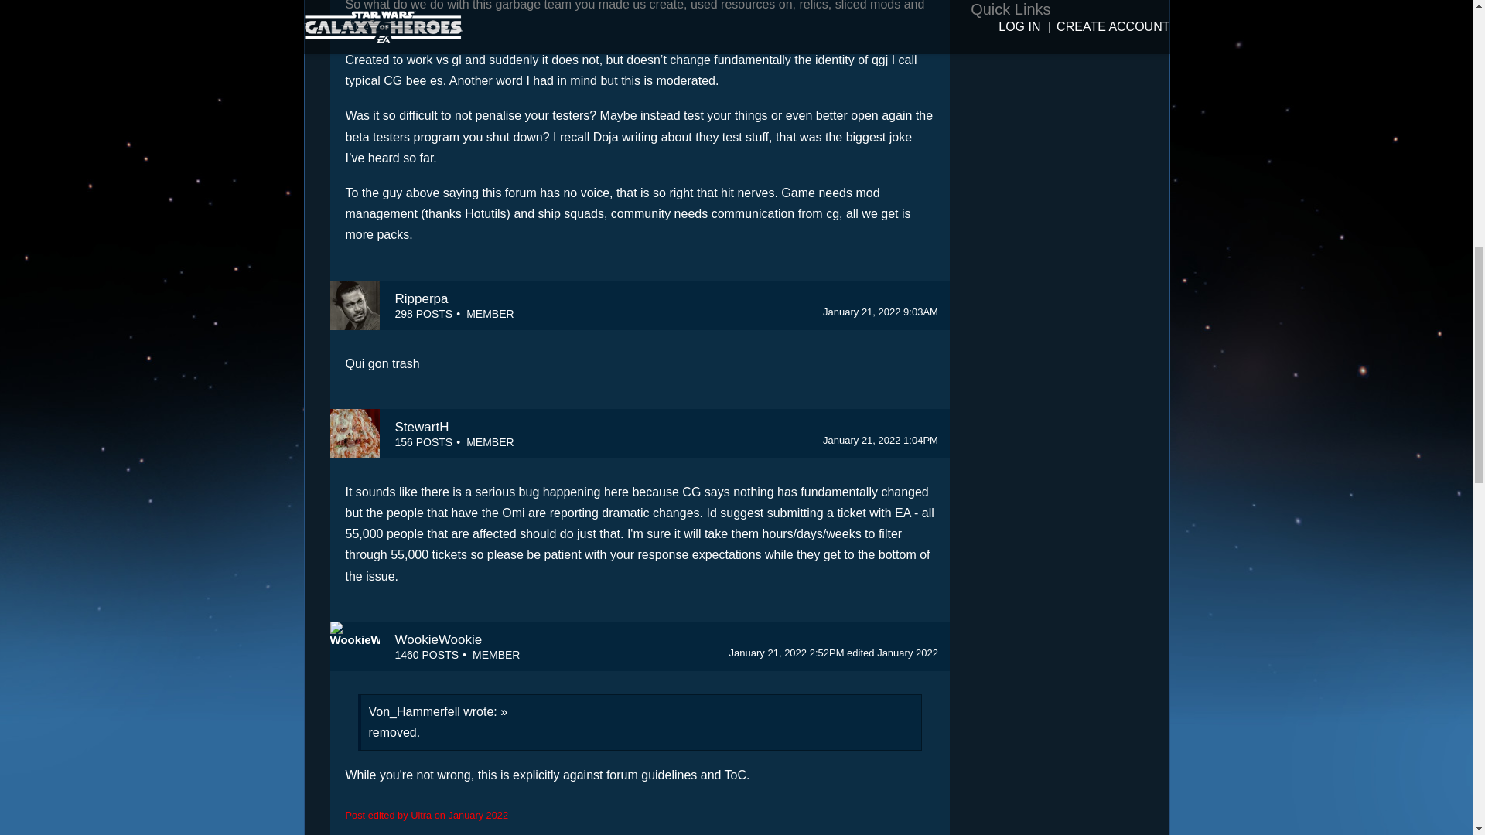 The image size is (1485, 835). Describe the element at coordinates (893, 653) in the screenshot. I see `Edited January 21, 2022 5:49PM by Ultra.` at that location.